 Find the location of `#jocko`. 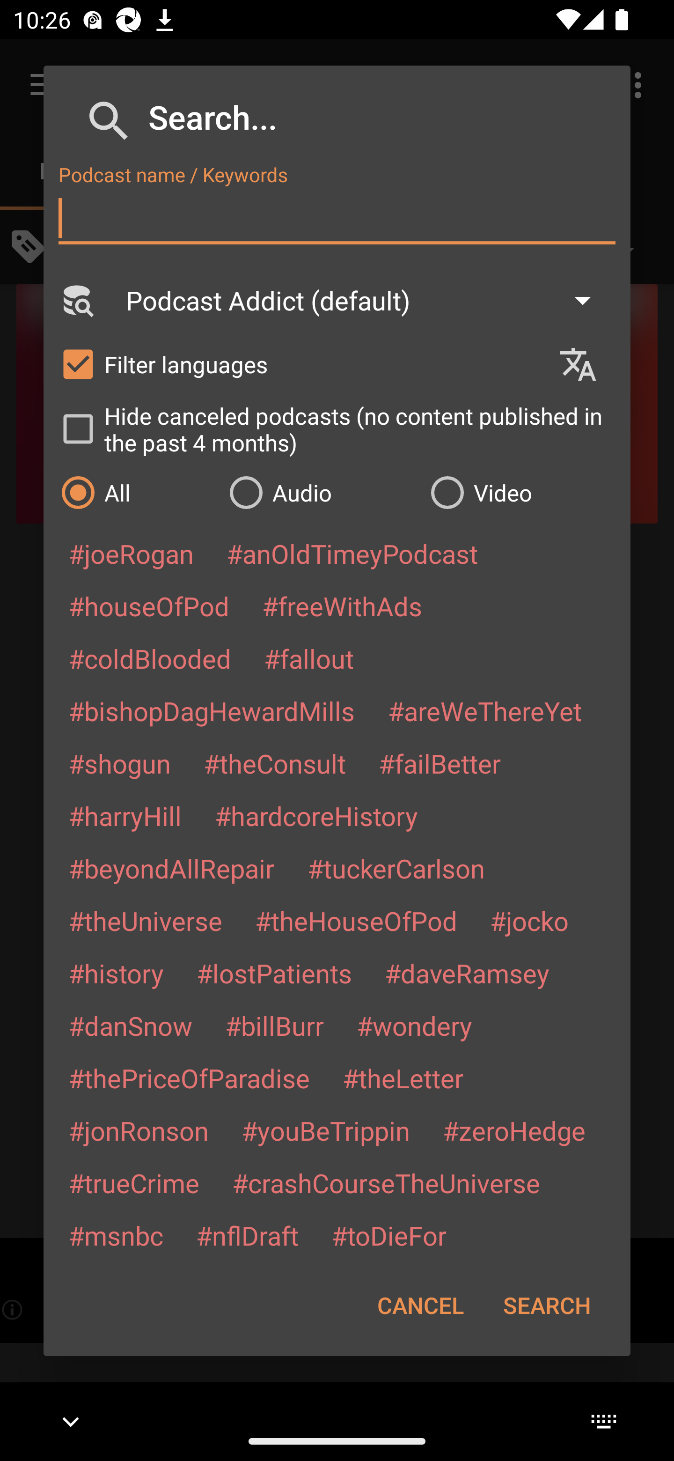

#jocko is located at coordinates (529, 921).